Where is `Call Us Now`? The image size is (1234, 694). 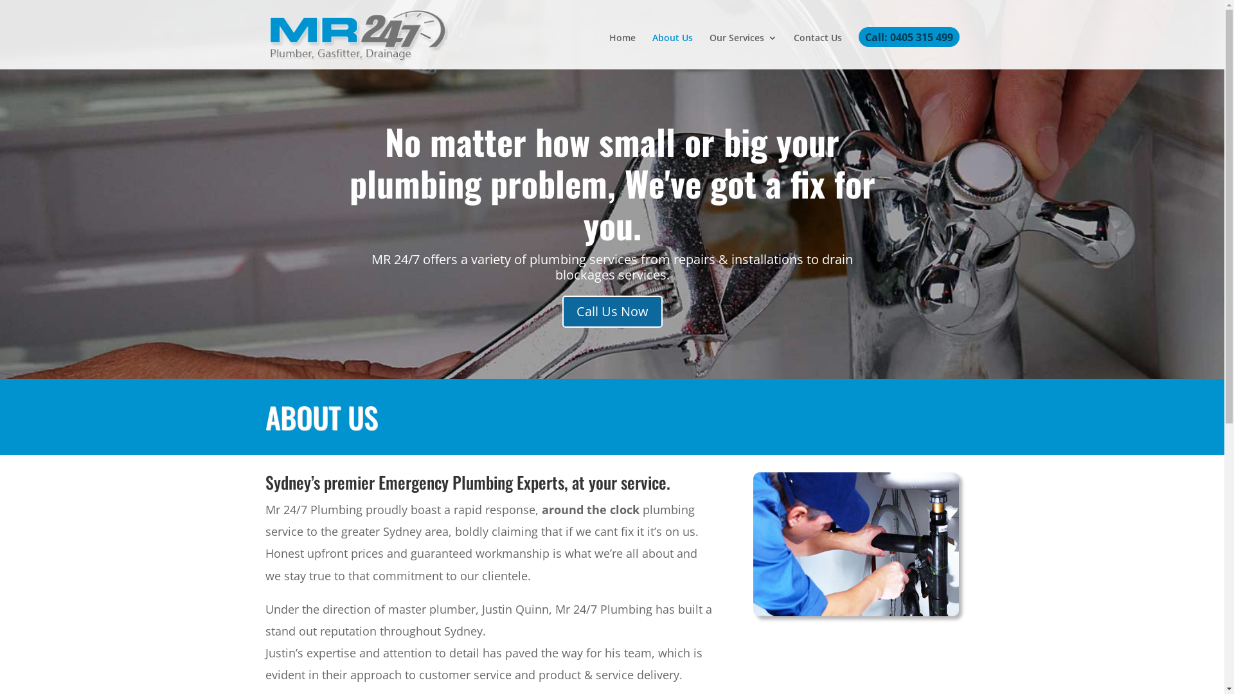
Call Us Now is located at coordinates (612, 312).